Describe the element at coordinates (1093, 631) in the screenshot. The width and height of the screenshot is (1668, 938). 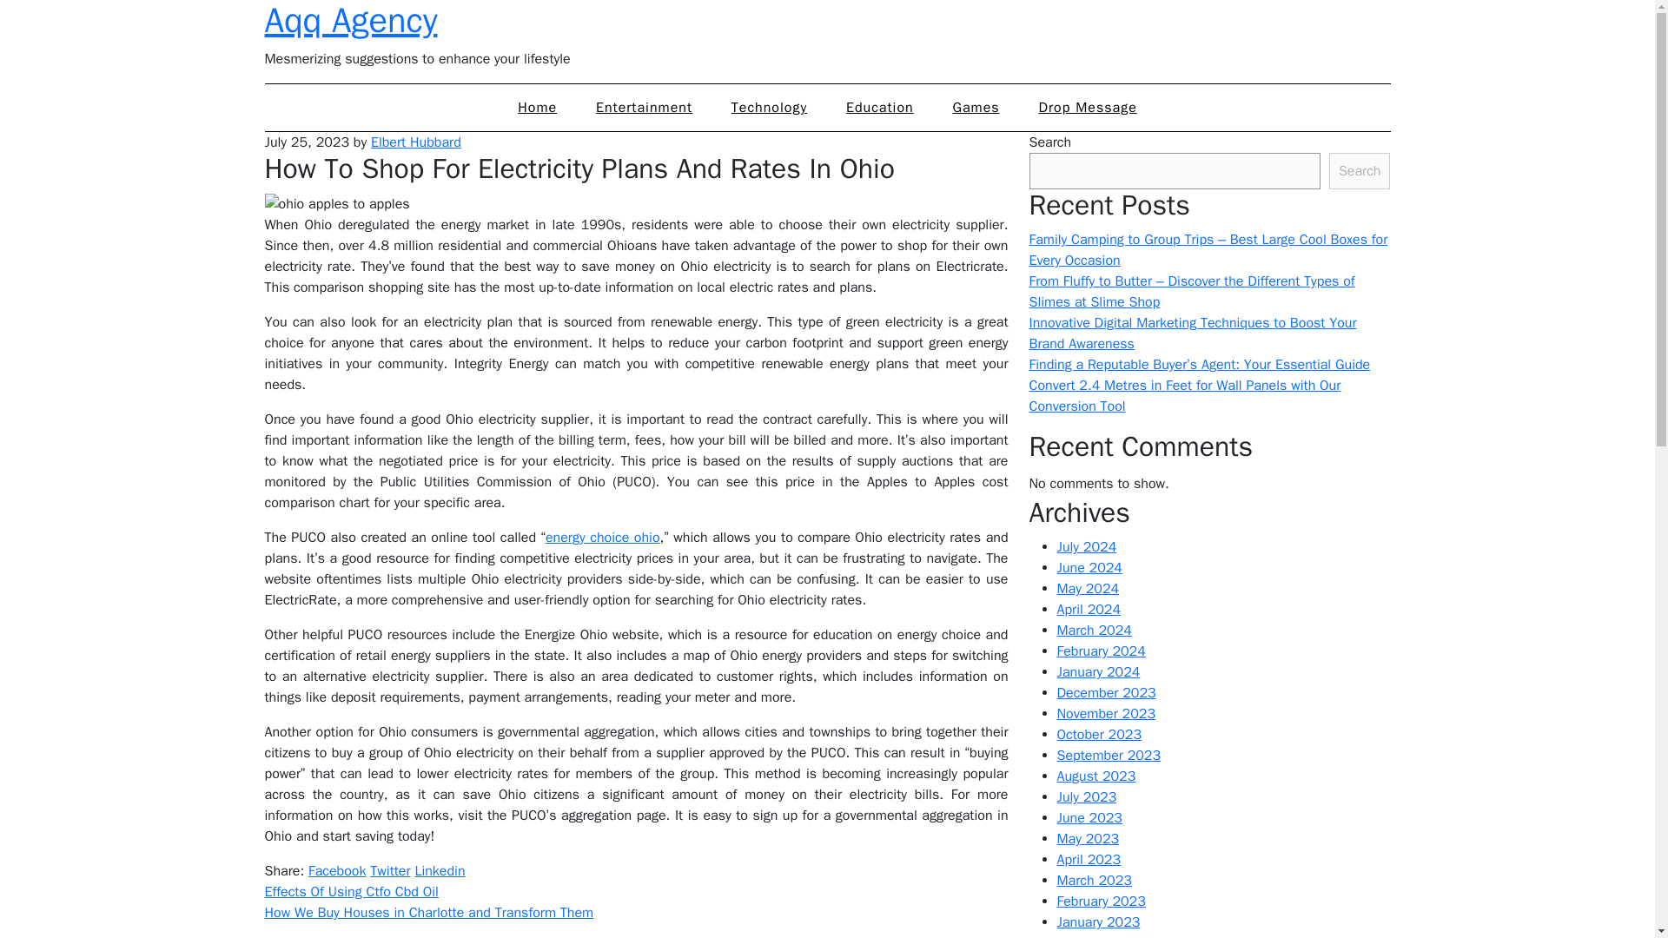
I see `March 2024` at that location.